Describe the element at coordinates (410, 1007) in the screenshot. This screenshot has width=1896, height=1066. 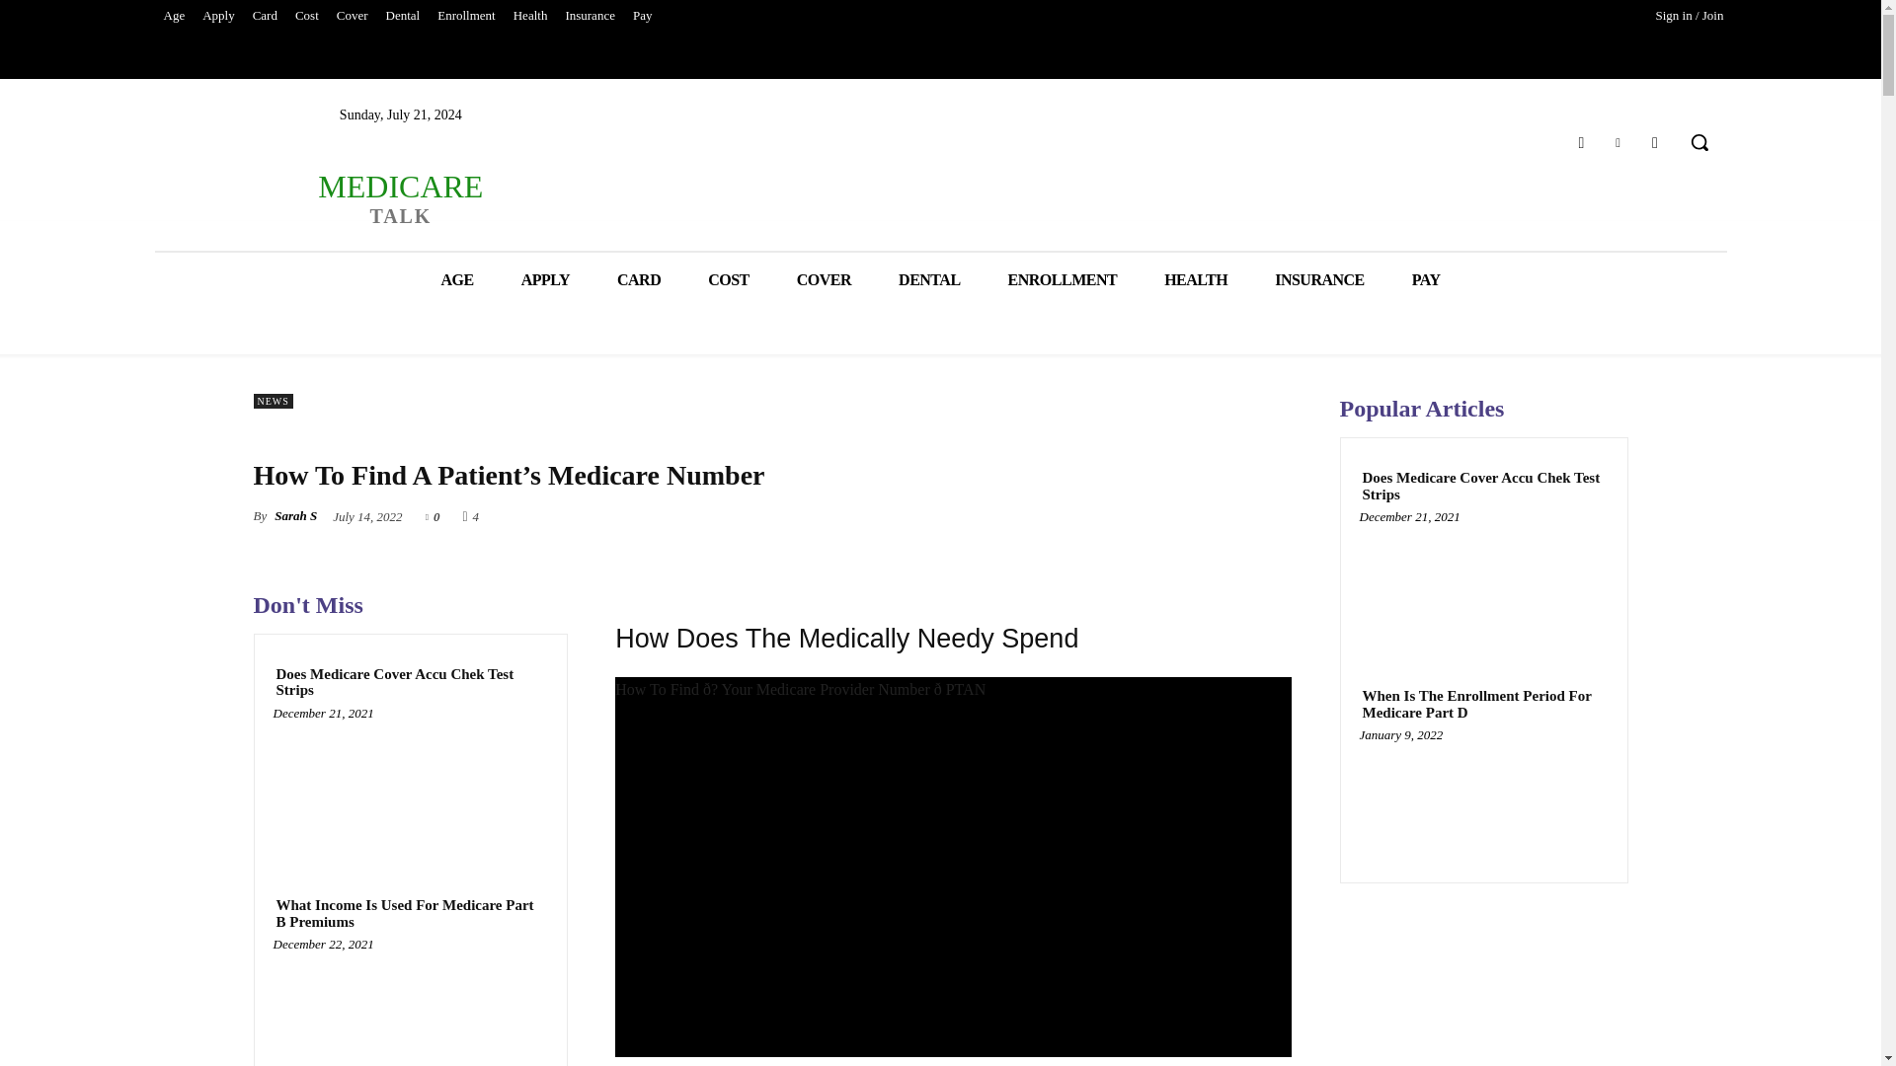
I see `Facebook` at that location.